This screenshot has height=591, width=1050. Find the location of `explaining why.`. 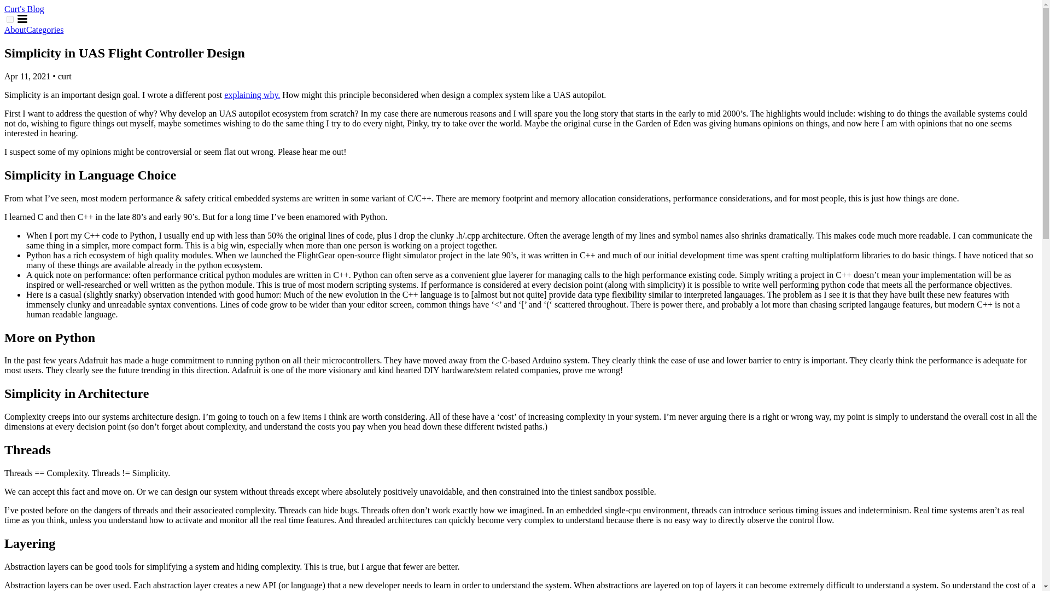

explaining why. is located at coordinates (252, 95).